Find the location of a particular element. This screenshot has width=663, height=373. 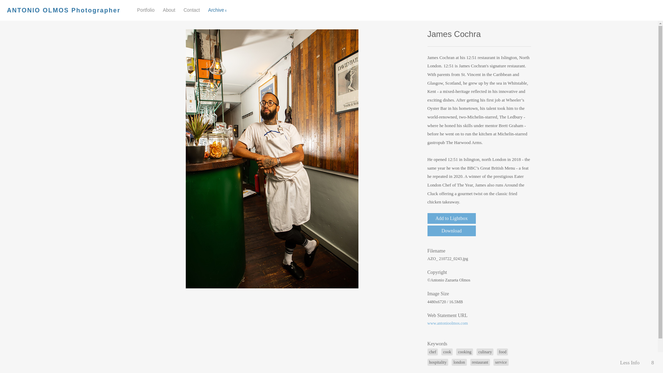

food is located at coordinates (502, 352).